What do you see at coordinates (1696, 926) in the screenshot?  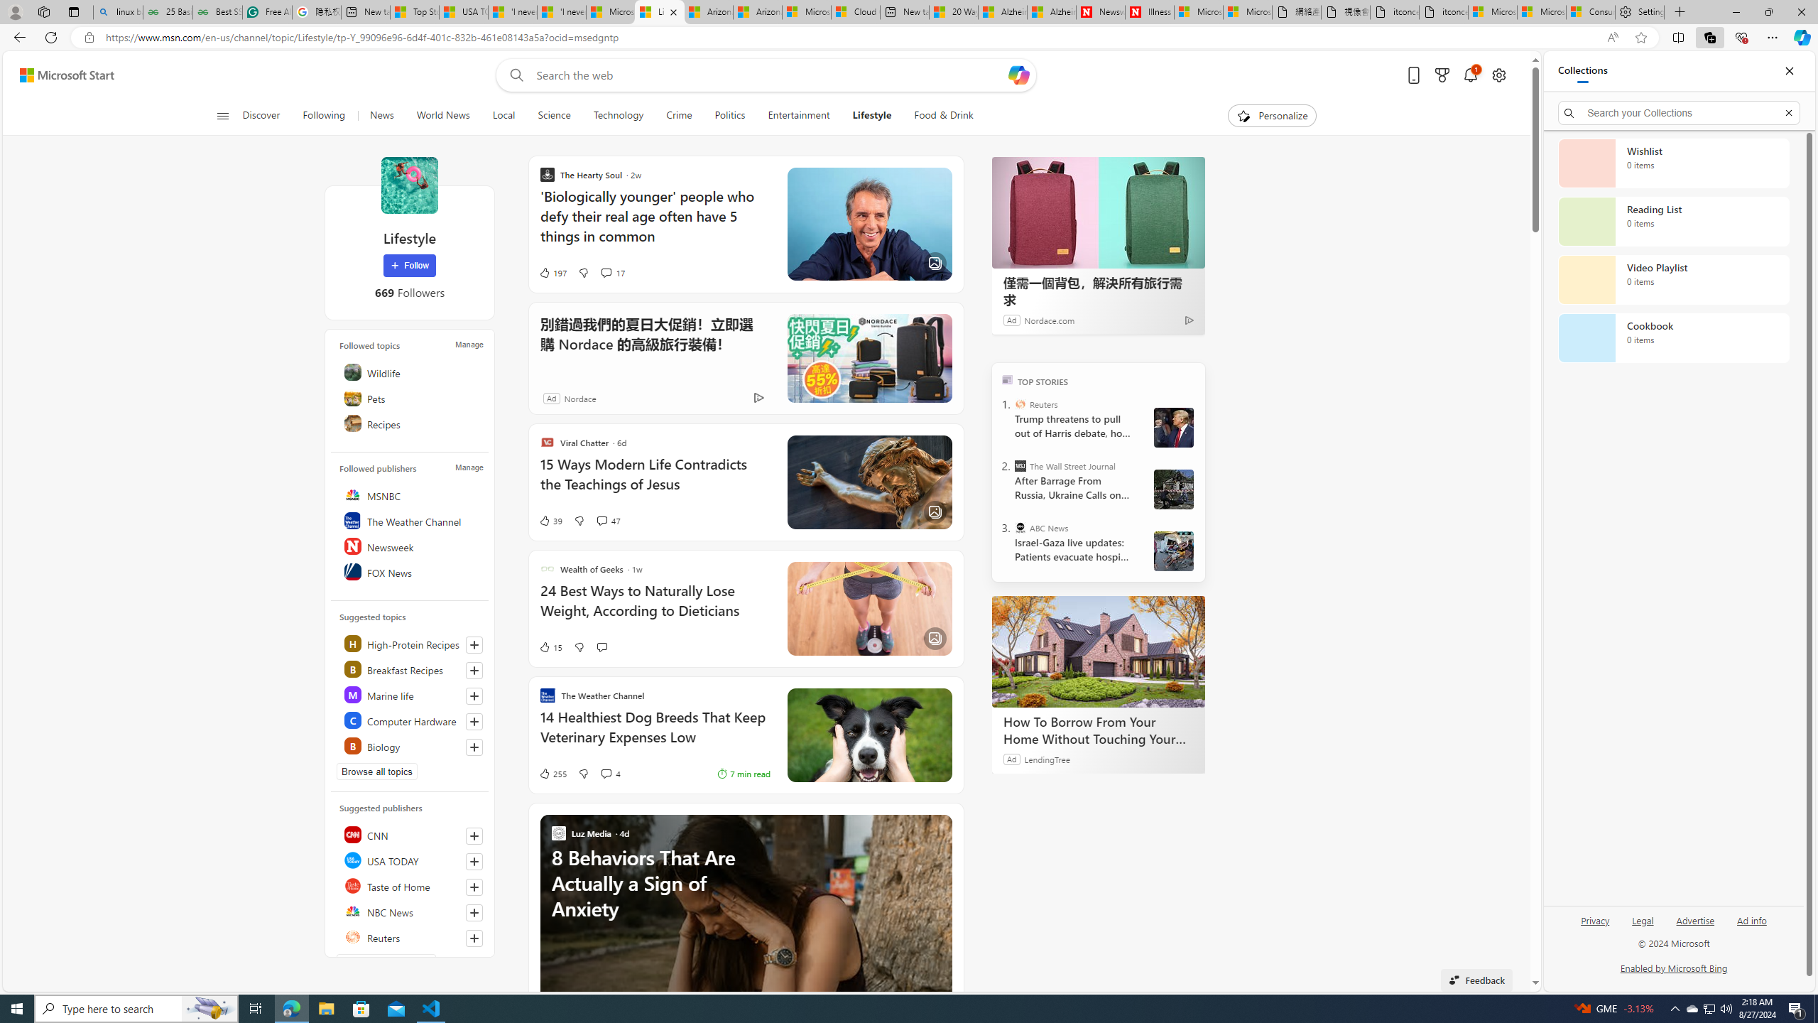 I see `Advertise` at bounding box center [1696, 926].